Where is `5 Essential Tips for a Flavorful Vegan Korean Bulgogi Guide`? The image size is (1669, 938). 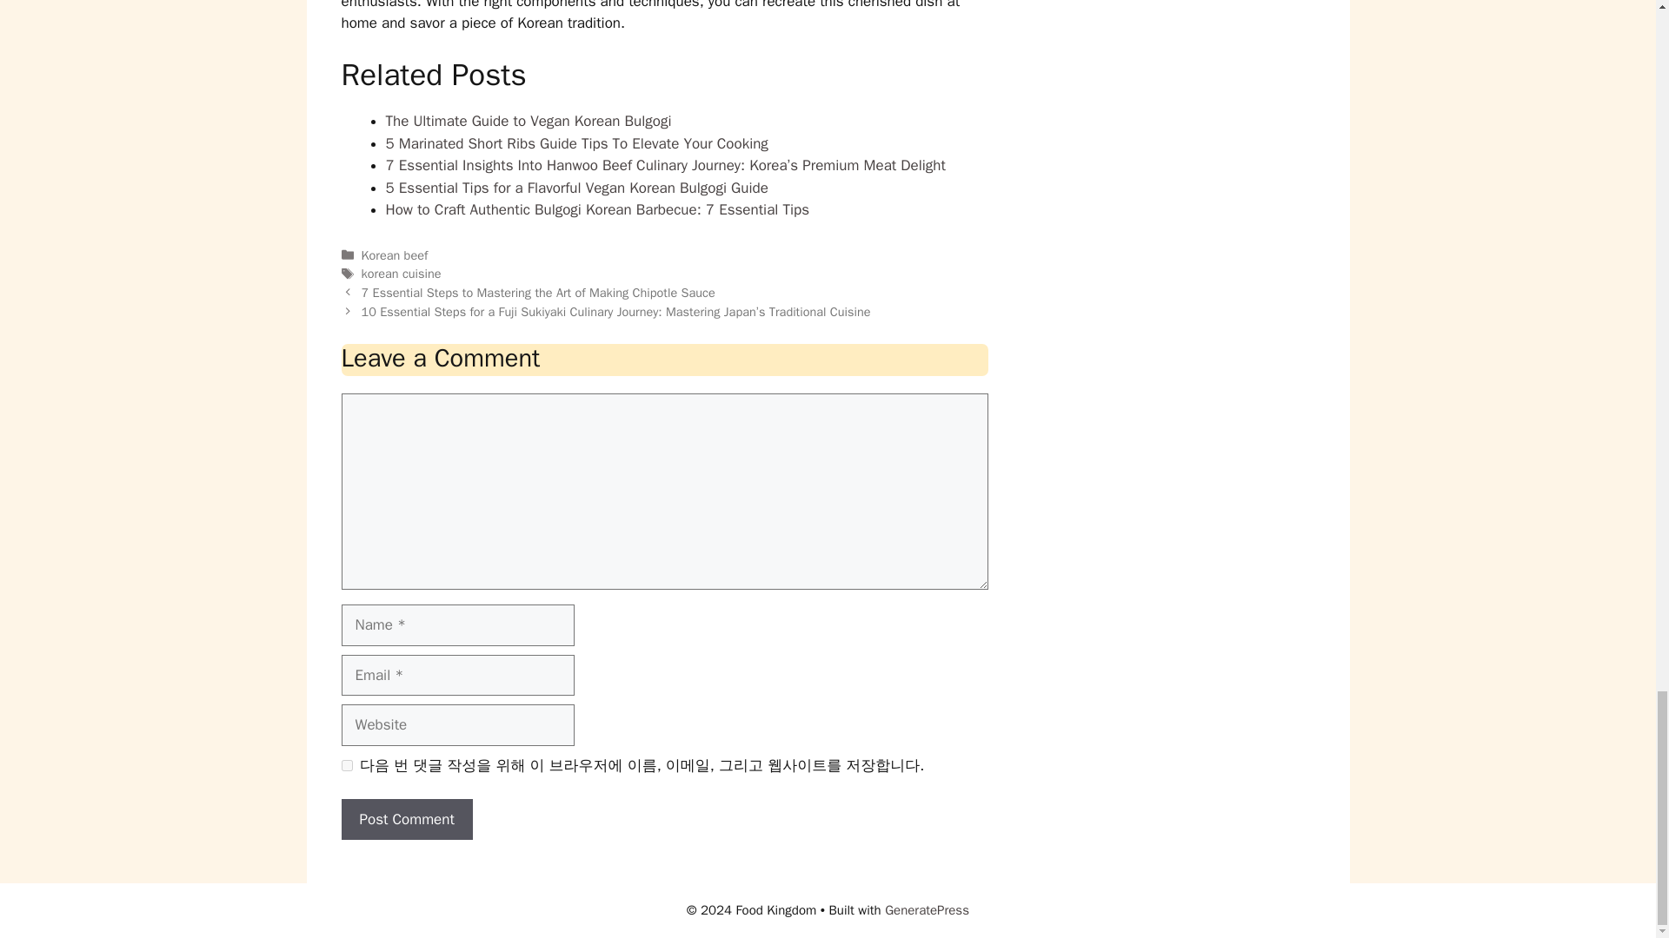
5 Essential Tips for a Flavorful Vegan Korean Bulgogi Guide is located at coordinates (576, 188).